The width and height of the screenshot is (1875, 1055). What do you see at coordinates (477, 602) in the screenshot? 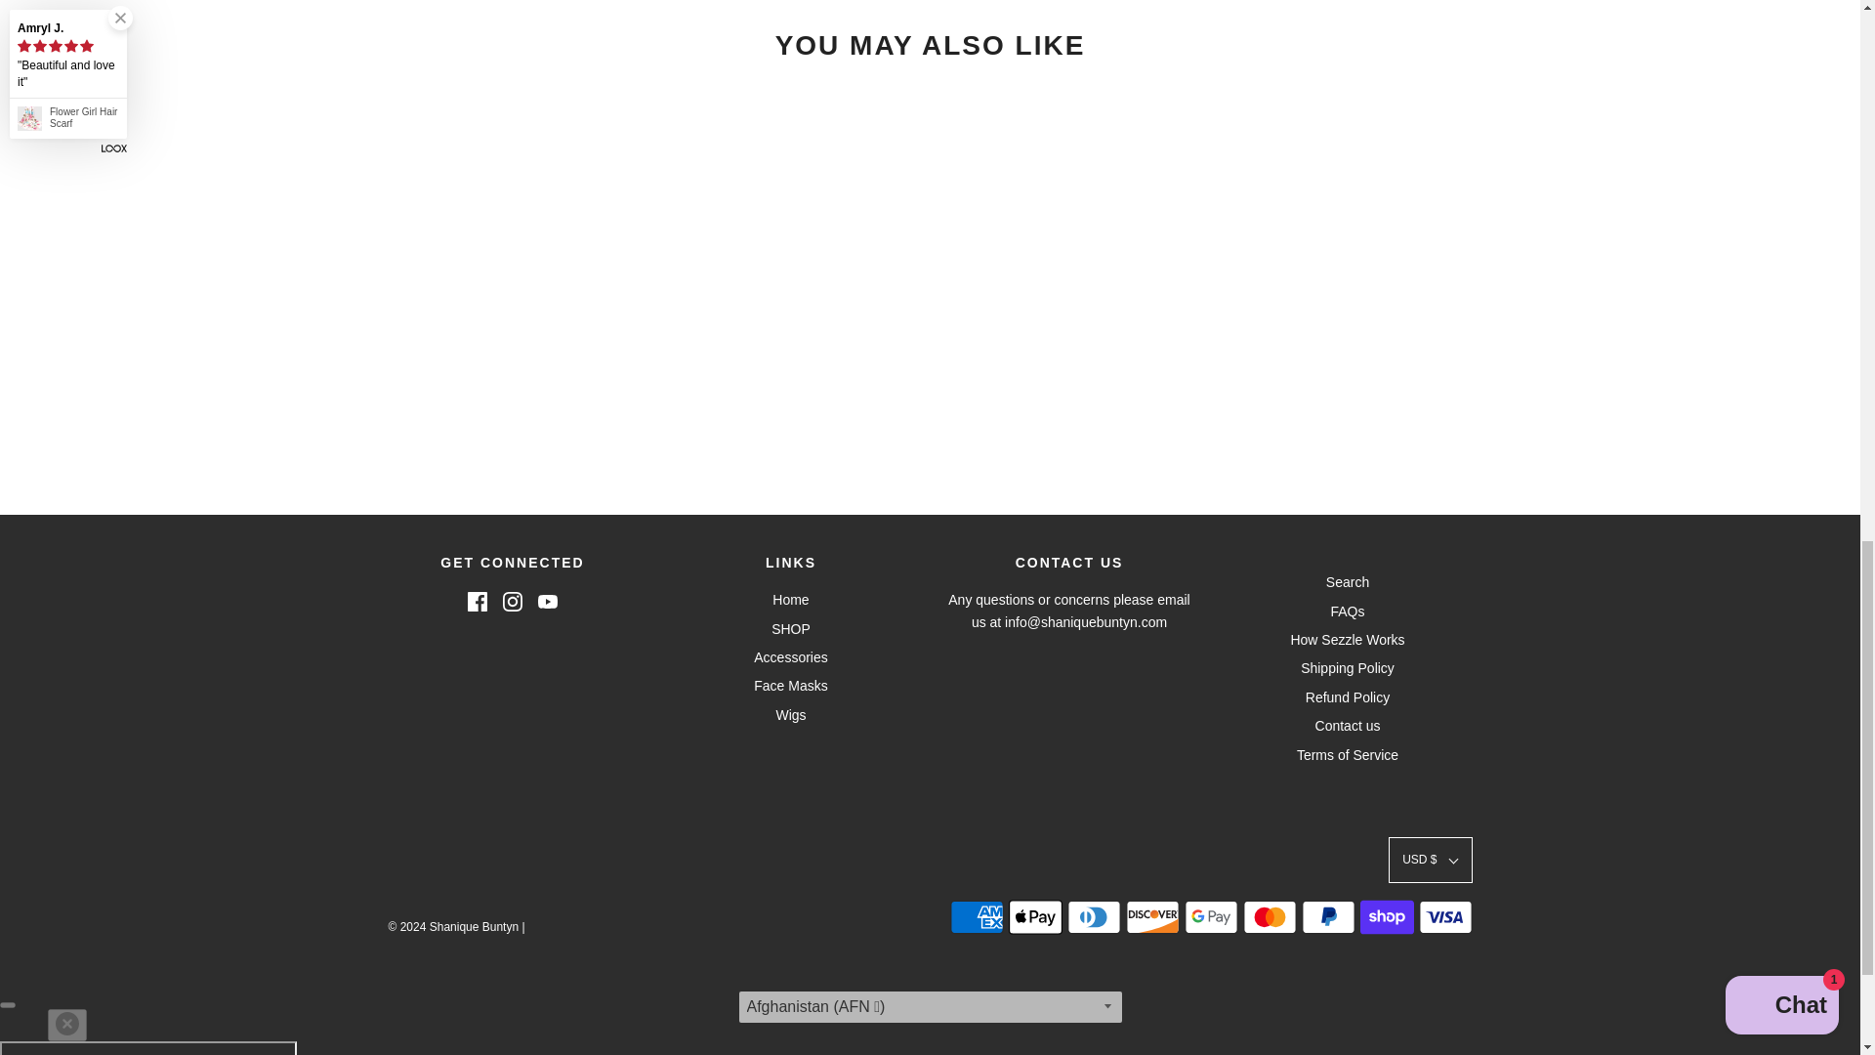
I see `Facebook icon` at bounding box center [477, 602].